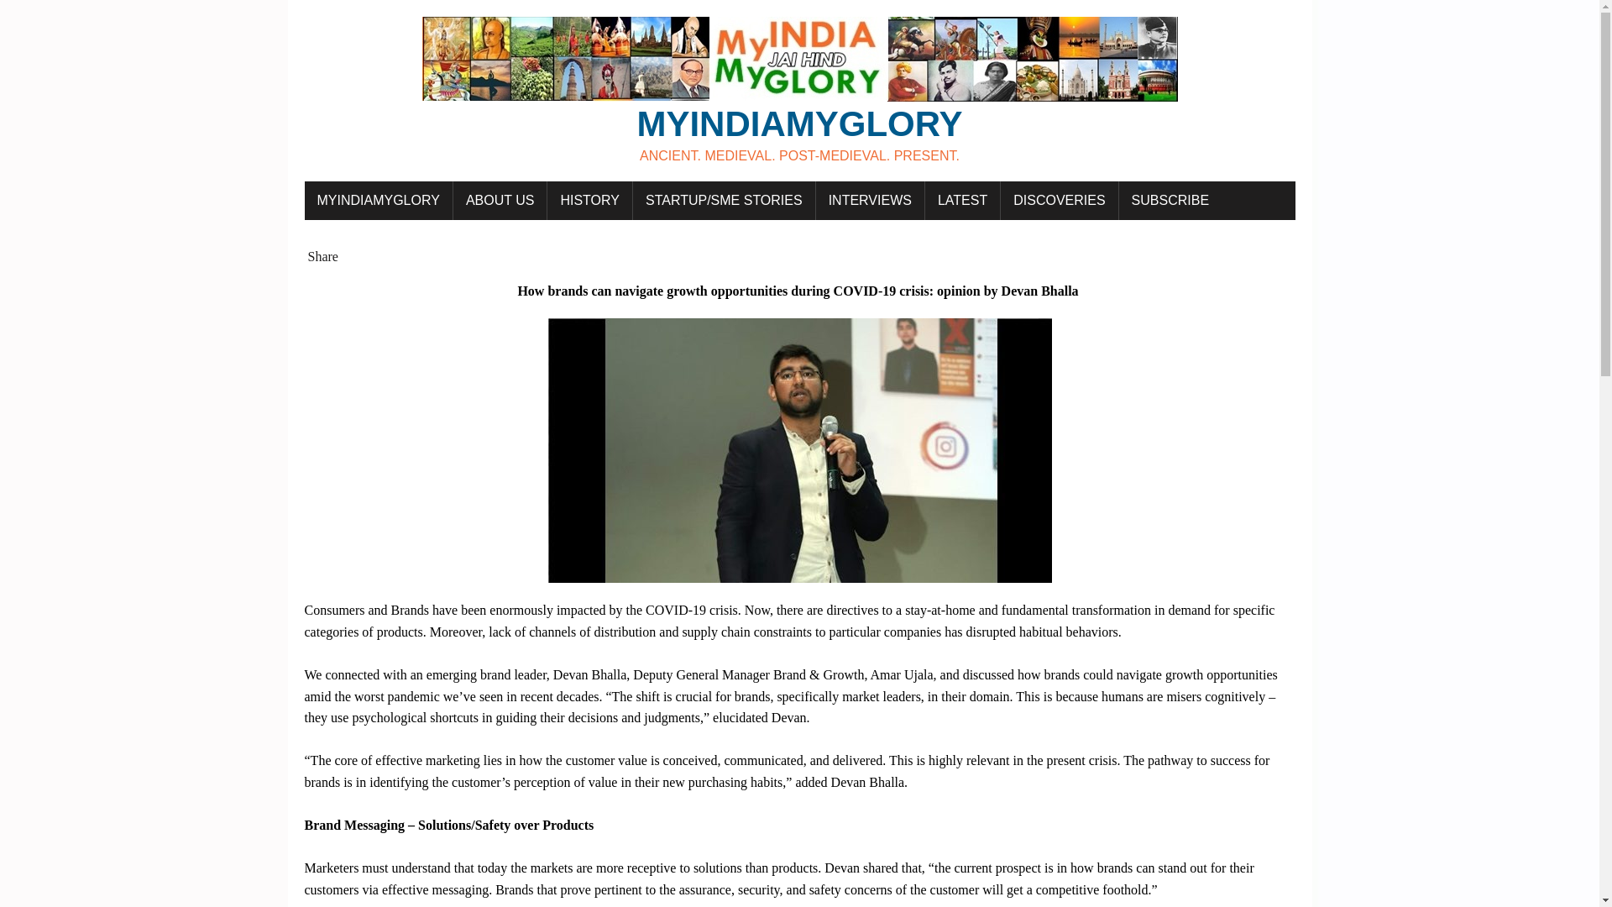 The height and width of the screenshot is (907, 1612). Describe the element at coordinates (1059, 201) in the screenshot. I see `DISCOVERIES` at that location.